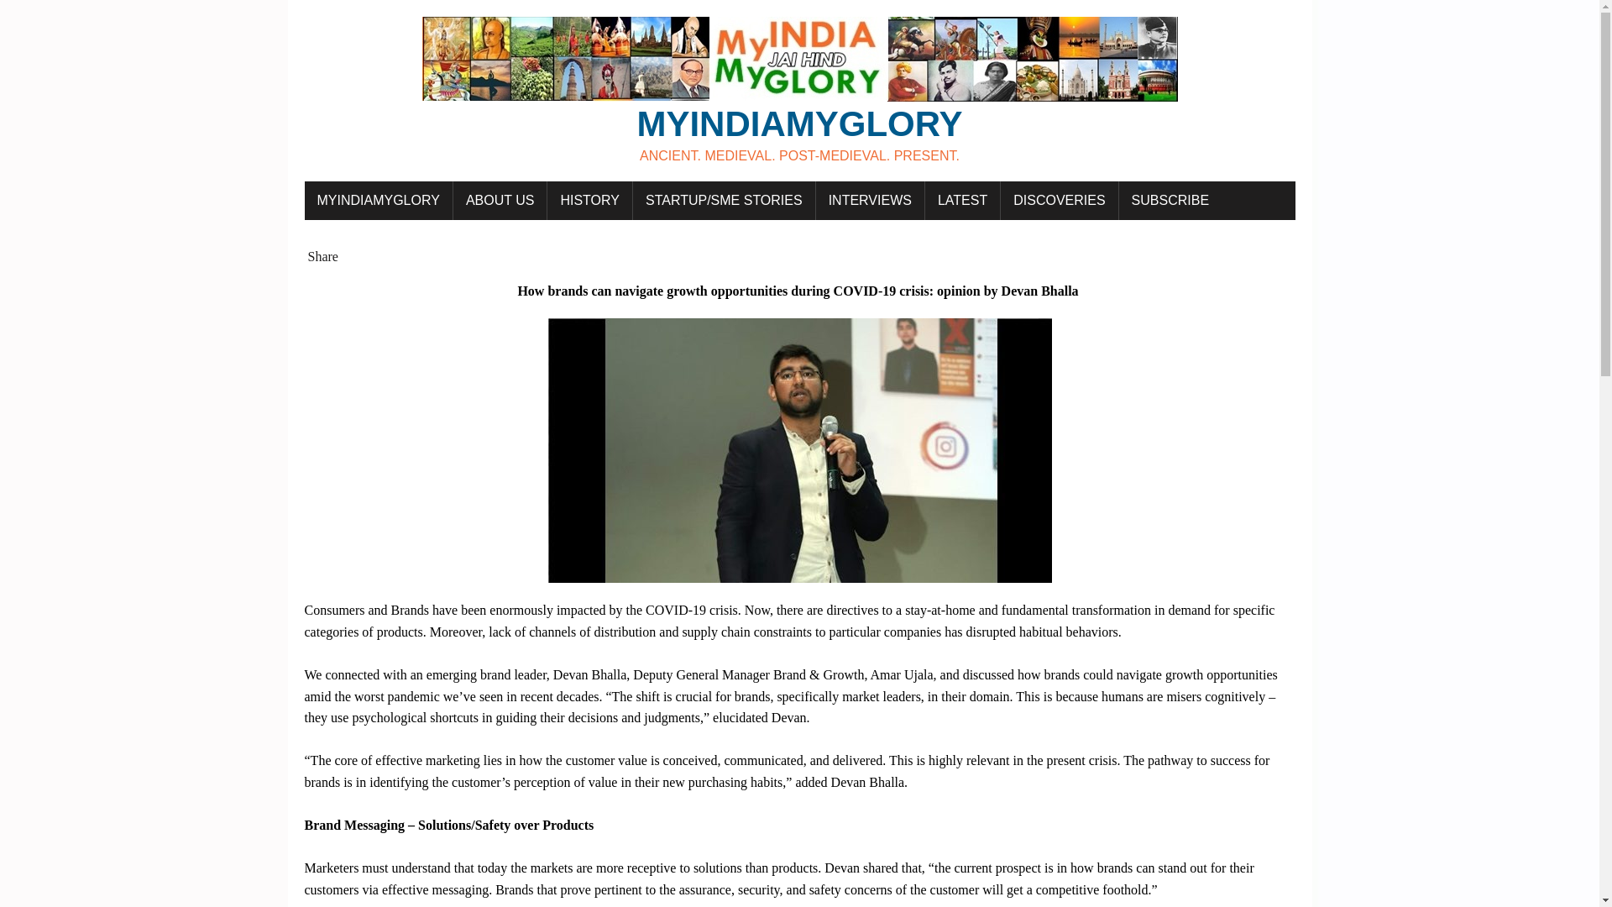 The height and width of the screenshot is (907, 1612). Describe the element at coordinates (1059, 201) in the screenshot. I see `DISCOVERIES` at that location.